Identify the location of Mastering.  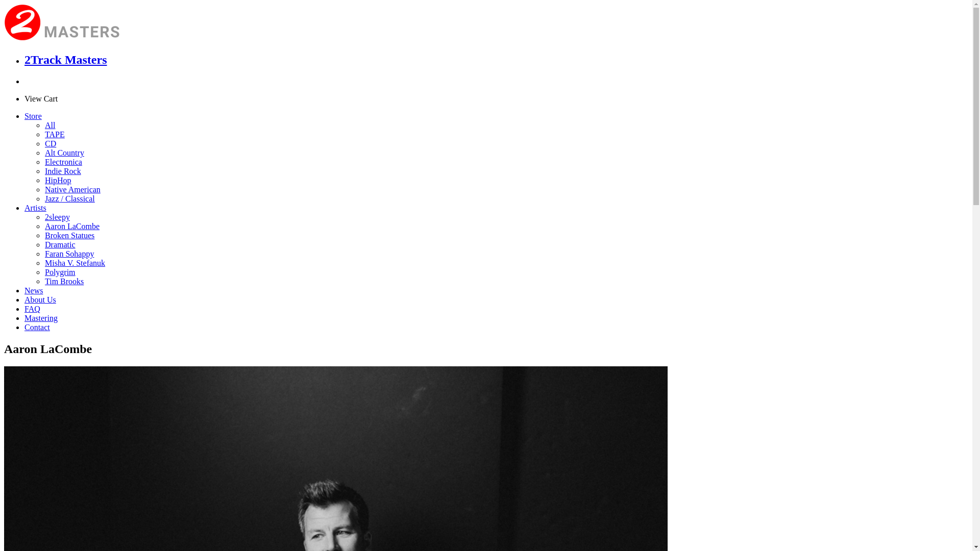
(41, 318).